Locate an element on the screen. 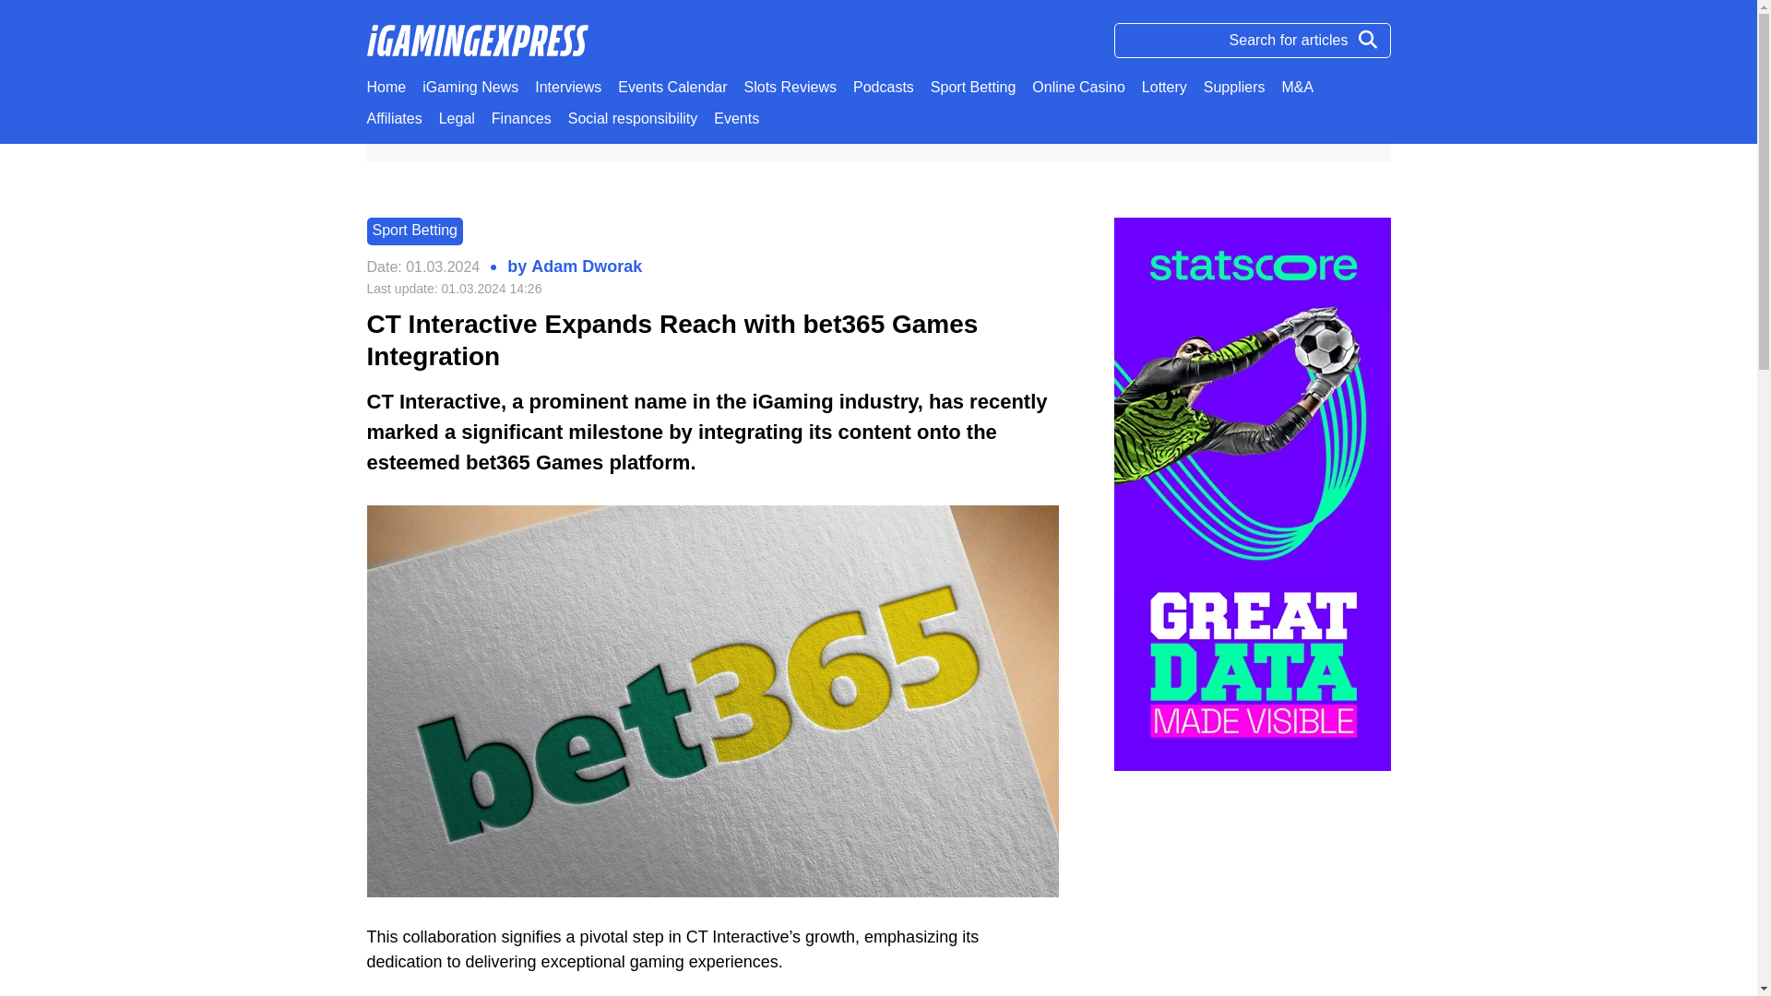  Events Calendar is located at coordinates (672, 87).